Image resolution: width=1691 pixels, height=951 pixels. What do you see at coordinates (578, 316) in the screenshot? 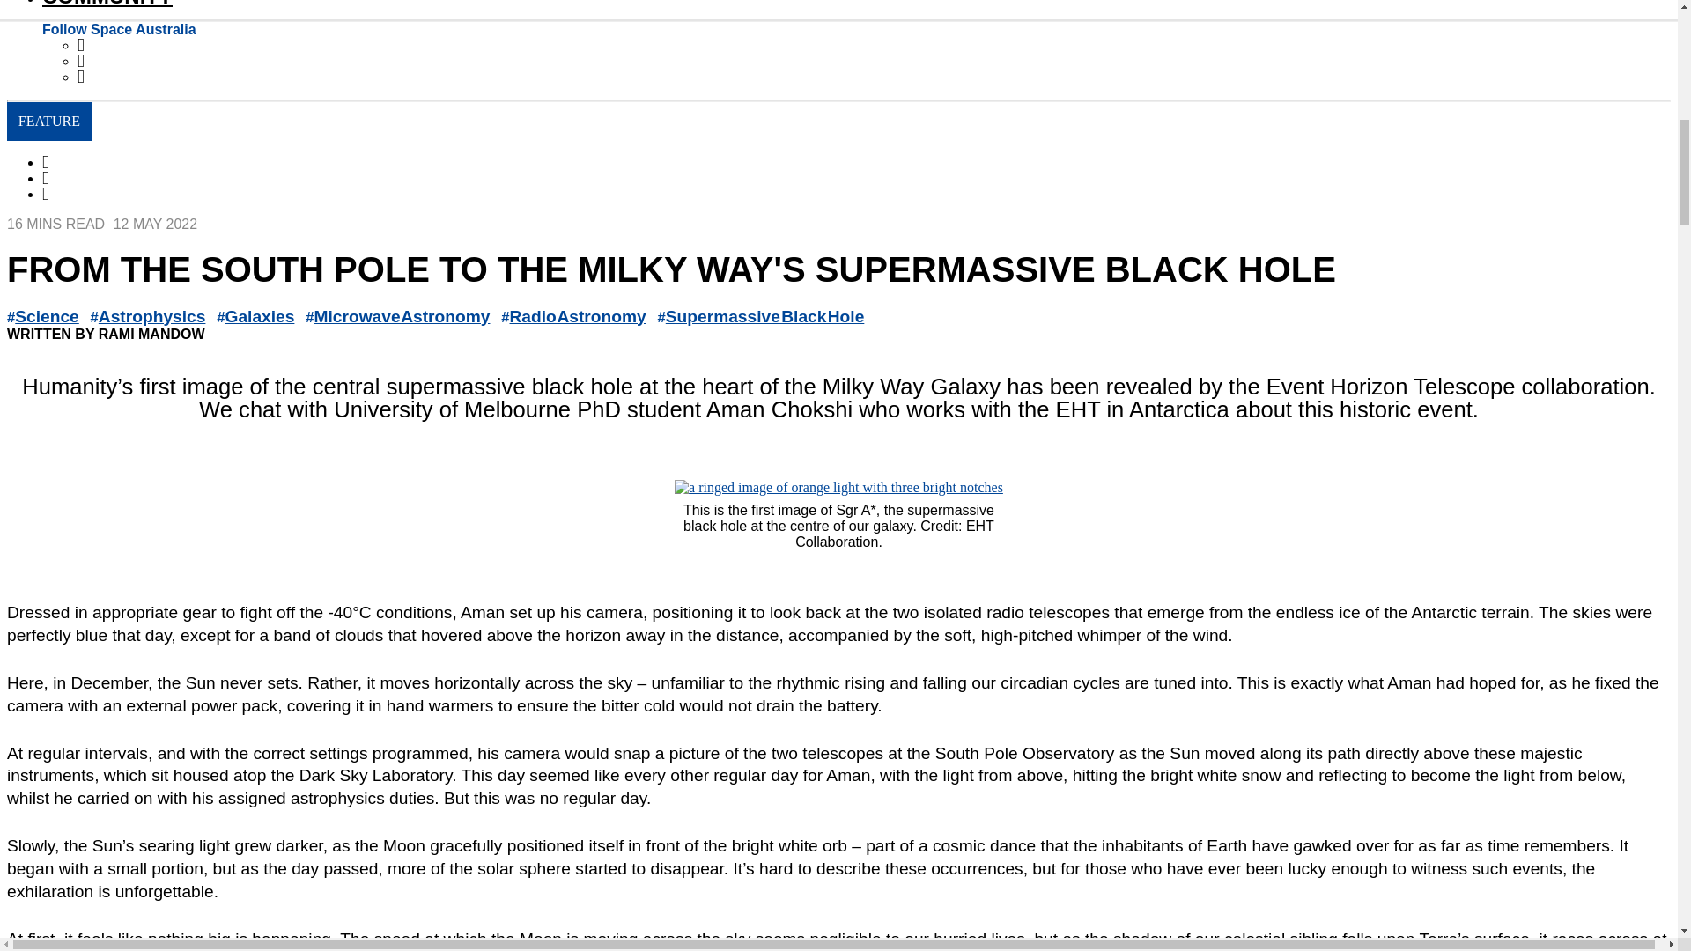
I see `Radio Astronomy` at bounding box center [578, 316].